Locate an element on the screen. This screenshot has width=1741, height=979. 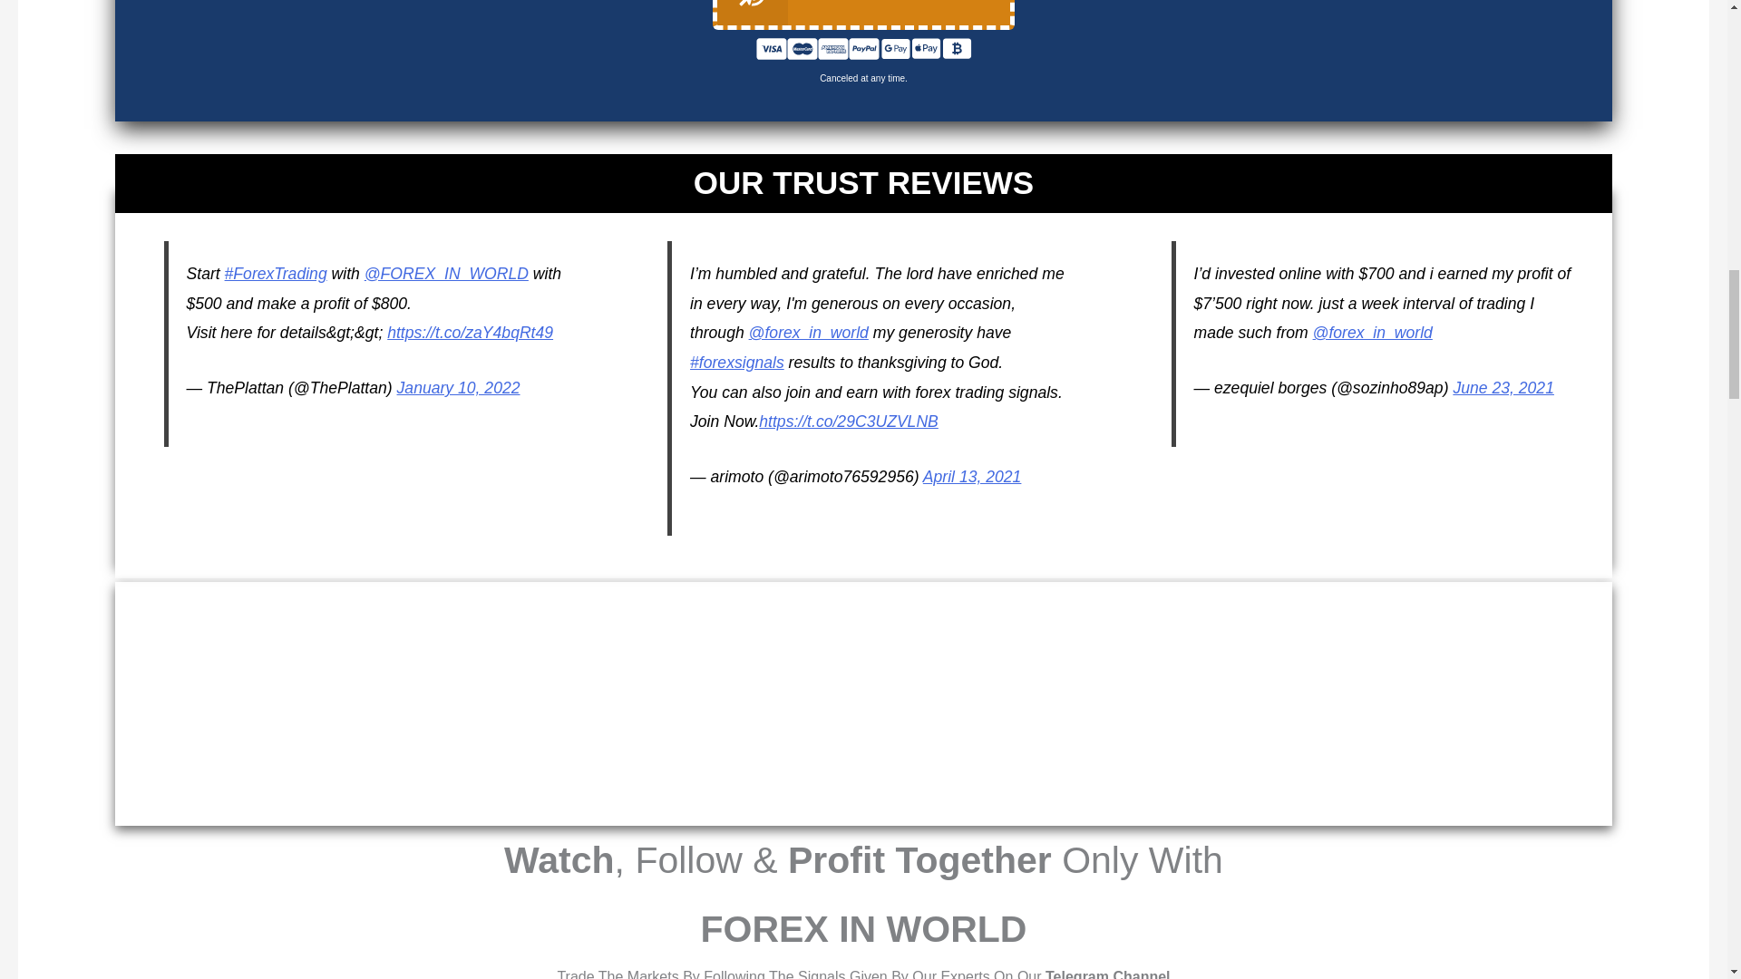
June 23, 2021 is located at coordinates (1503, 388).